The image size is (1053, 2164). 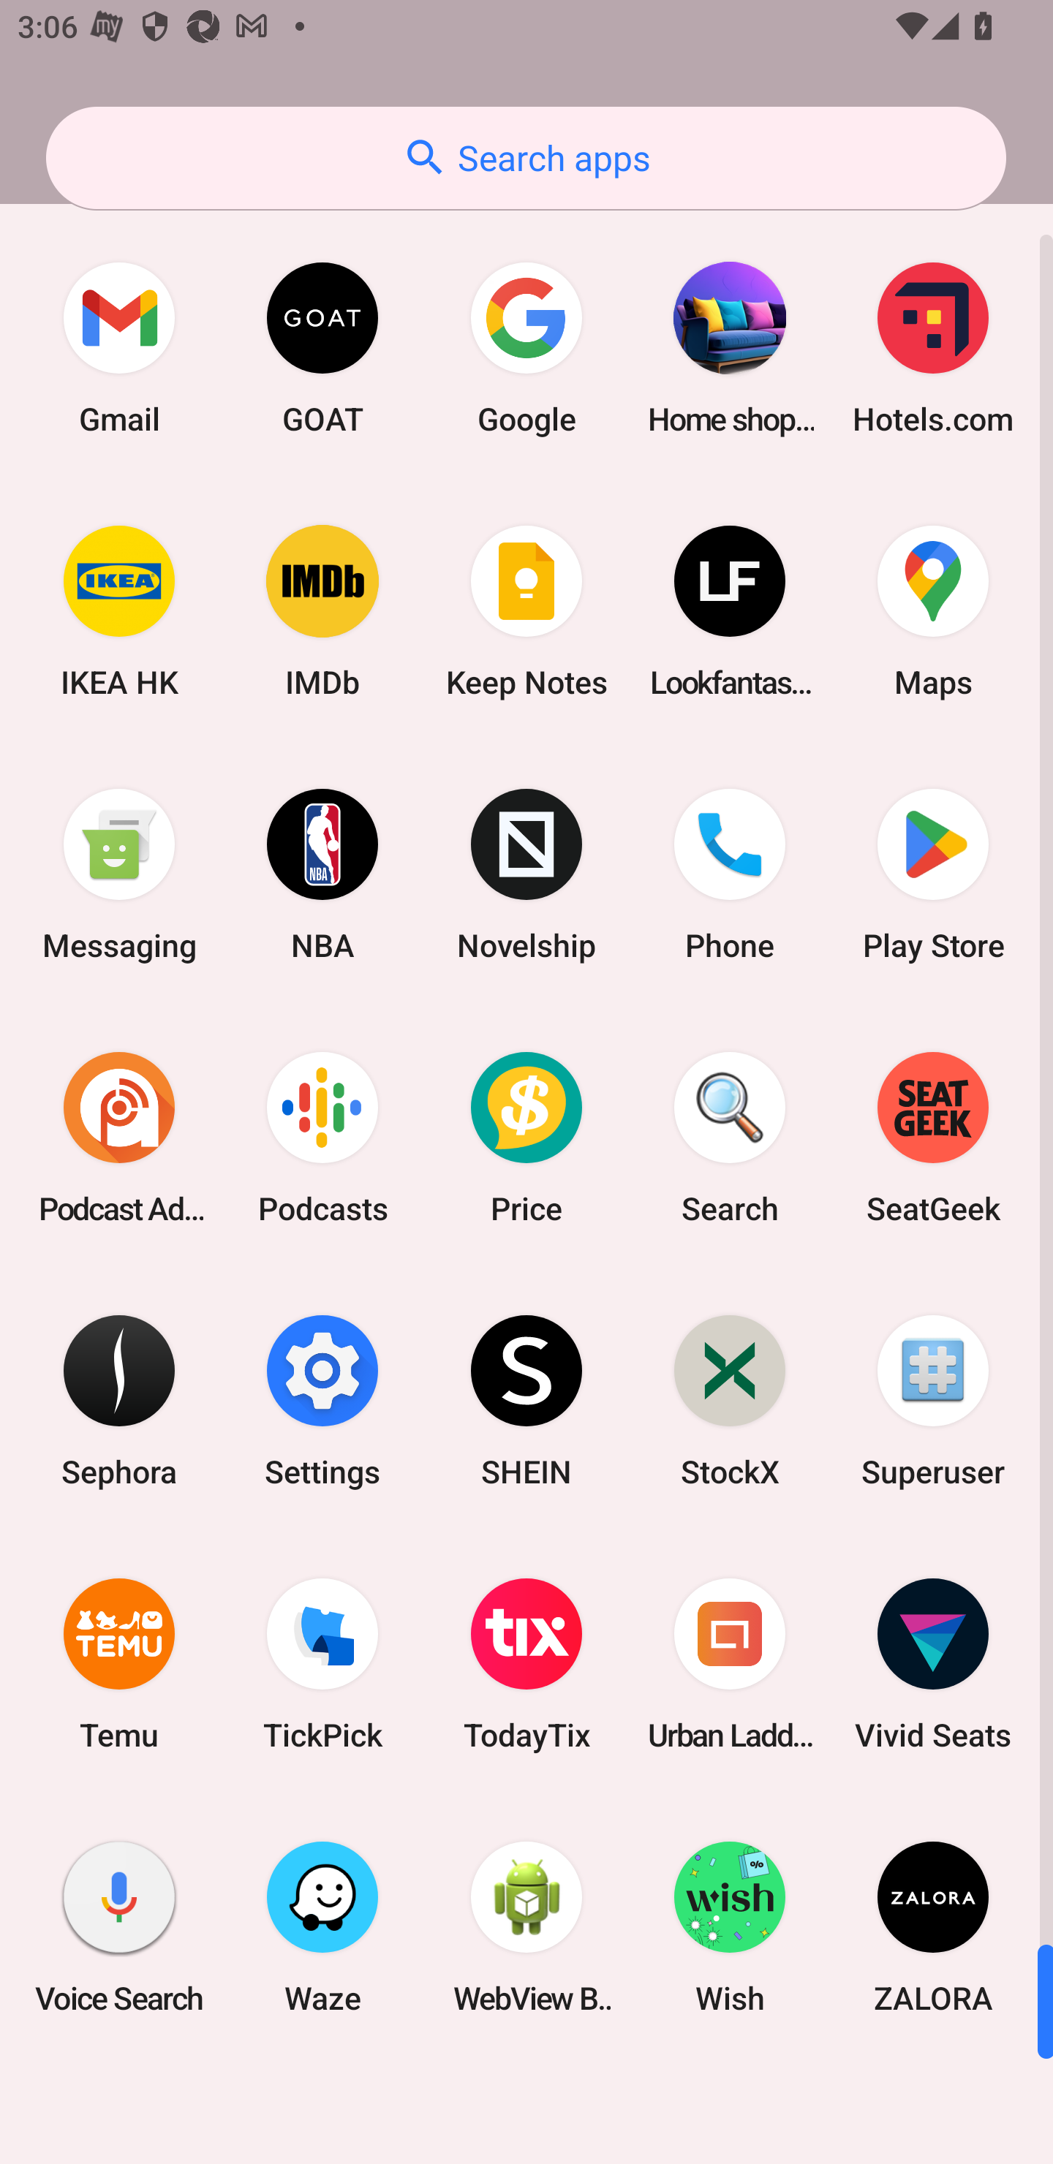 What do you see at coordinates (526, 348) in the screenshot?
I see `Google` at bounding box center [526, 348].